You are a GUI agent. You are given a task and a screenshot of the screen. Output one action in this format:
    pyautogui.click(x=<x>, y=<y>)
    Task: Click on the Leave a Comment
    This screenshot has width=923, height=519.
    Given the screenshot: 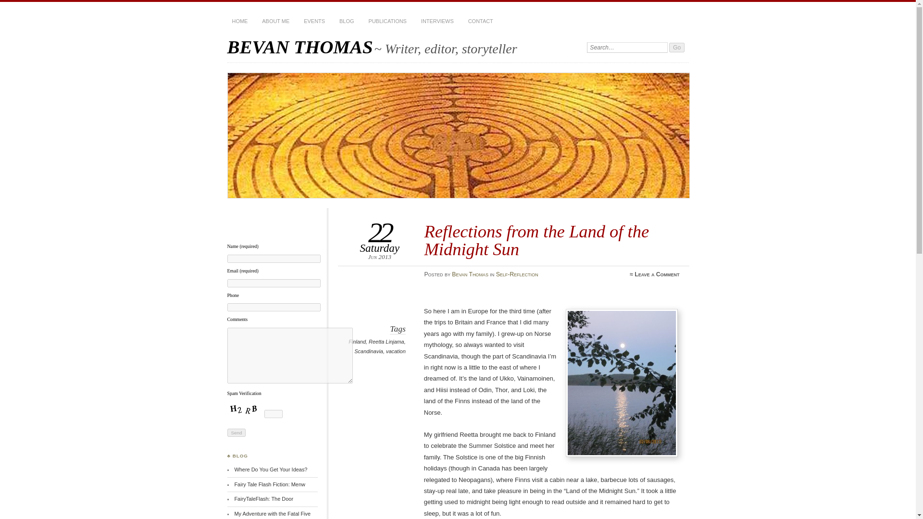 What is the action you would take?
    pyautogui.click(x=657, y=274)
    